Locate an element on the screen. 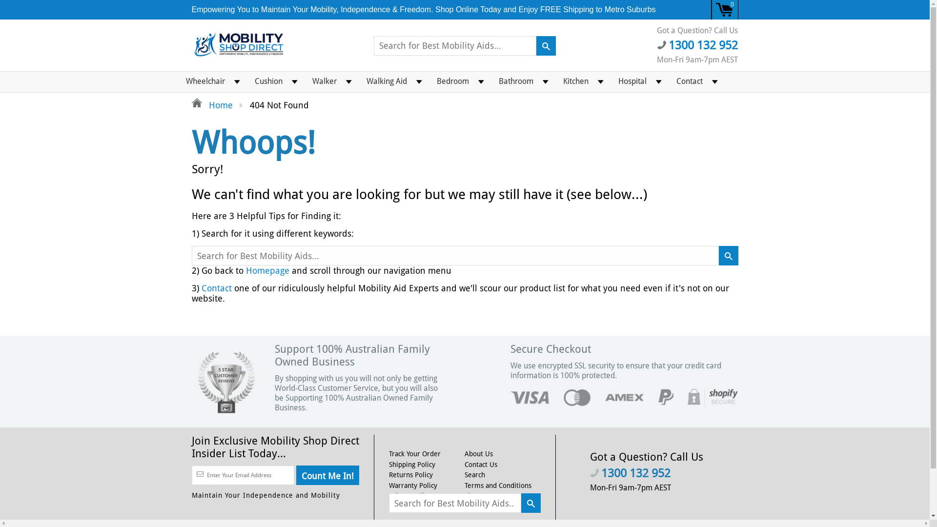 This screenshot has width=937, height=527. Contact is located at coordinates (689, 79).